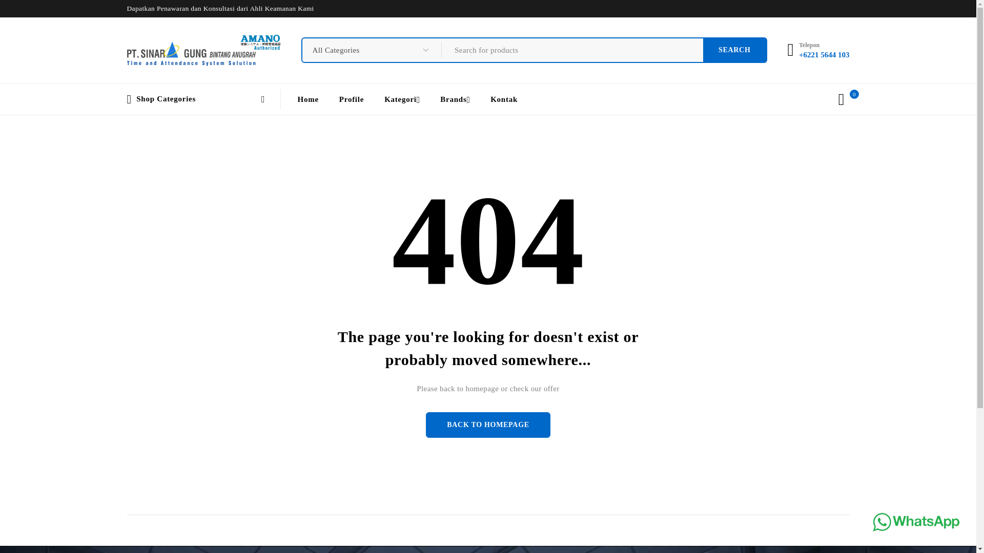 This screenshot has height=553, width=984. I want to click on Ecomall, so click(203, 50).